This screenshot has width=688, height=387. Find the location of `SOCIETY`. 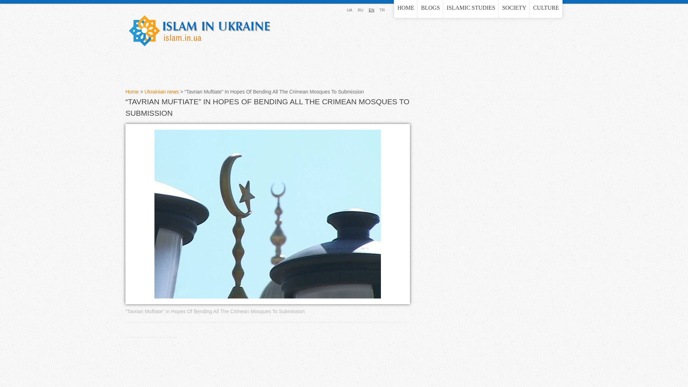

SOCIETY is located at coordinates (514, 9).